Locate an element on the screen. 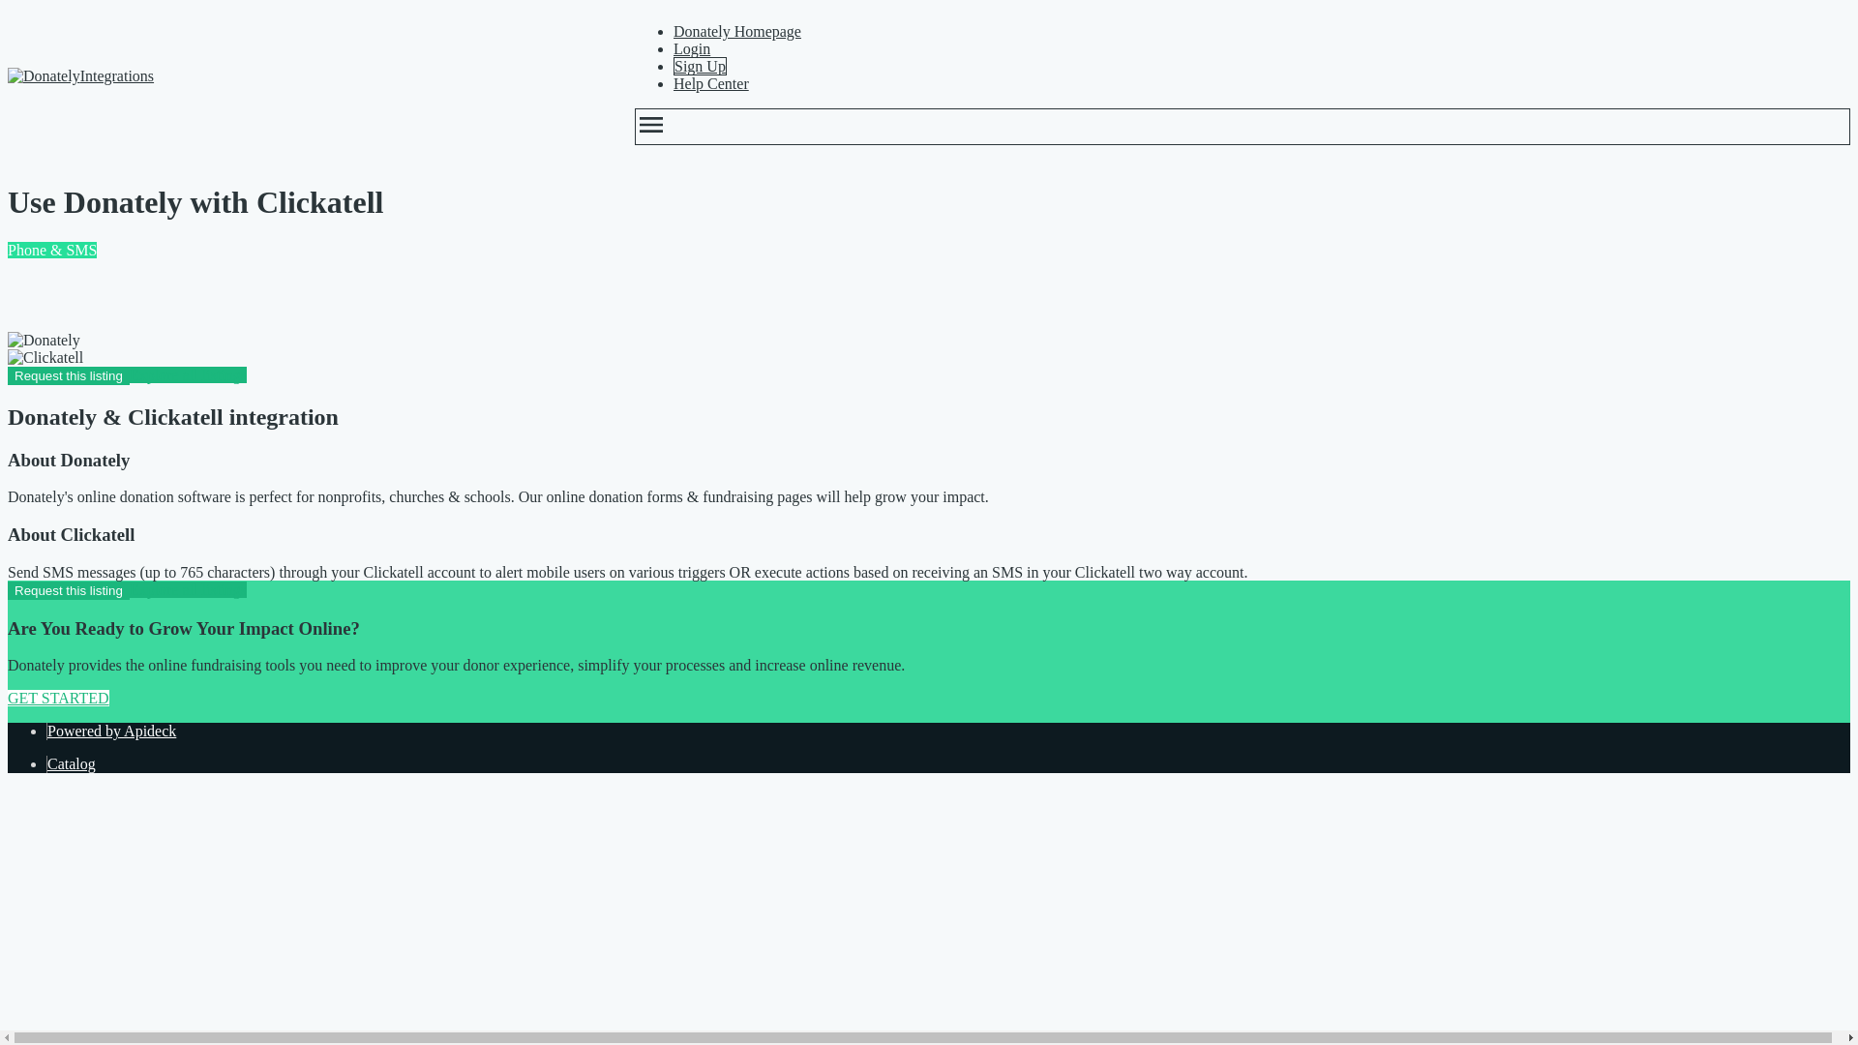  Integrations is located at coordinates (302, 75).